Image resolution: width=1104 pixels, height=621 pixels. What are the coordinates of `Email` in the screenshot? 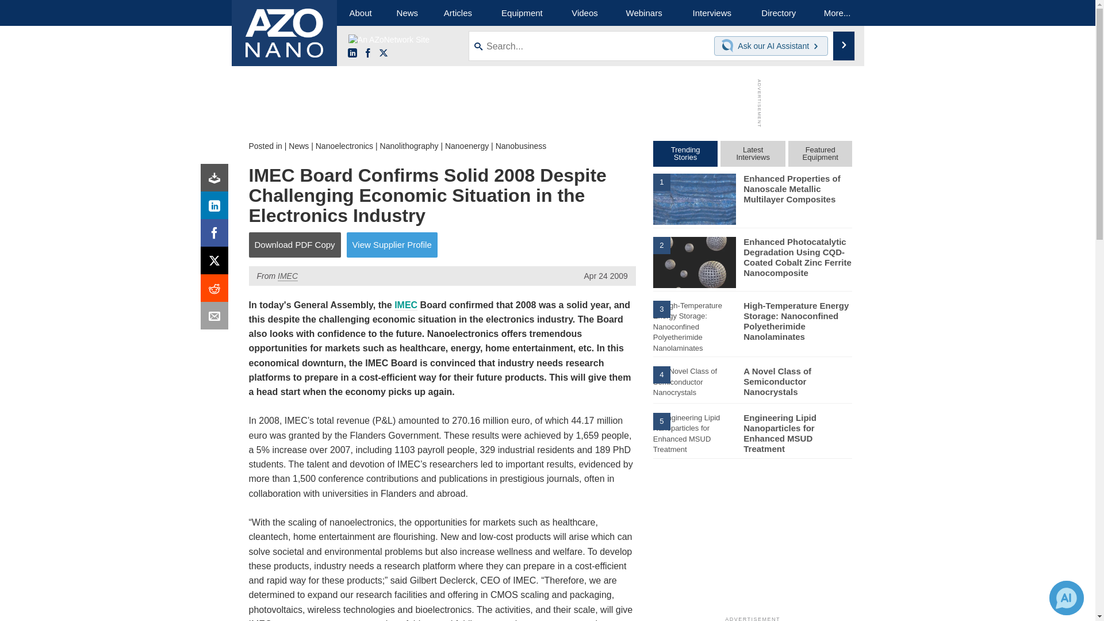 It's located at (217, 319).